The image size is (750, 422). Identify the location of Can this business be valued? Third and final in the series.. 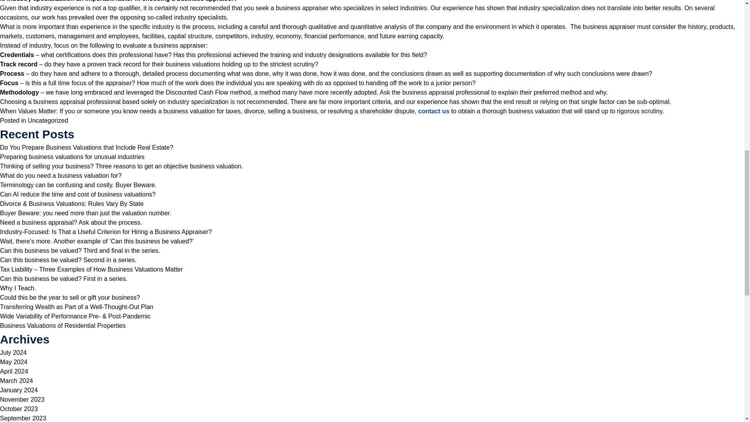
(80, 250).